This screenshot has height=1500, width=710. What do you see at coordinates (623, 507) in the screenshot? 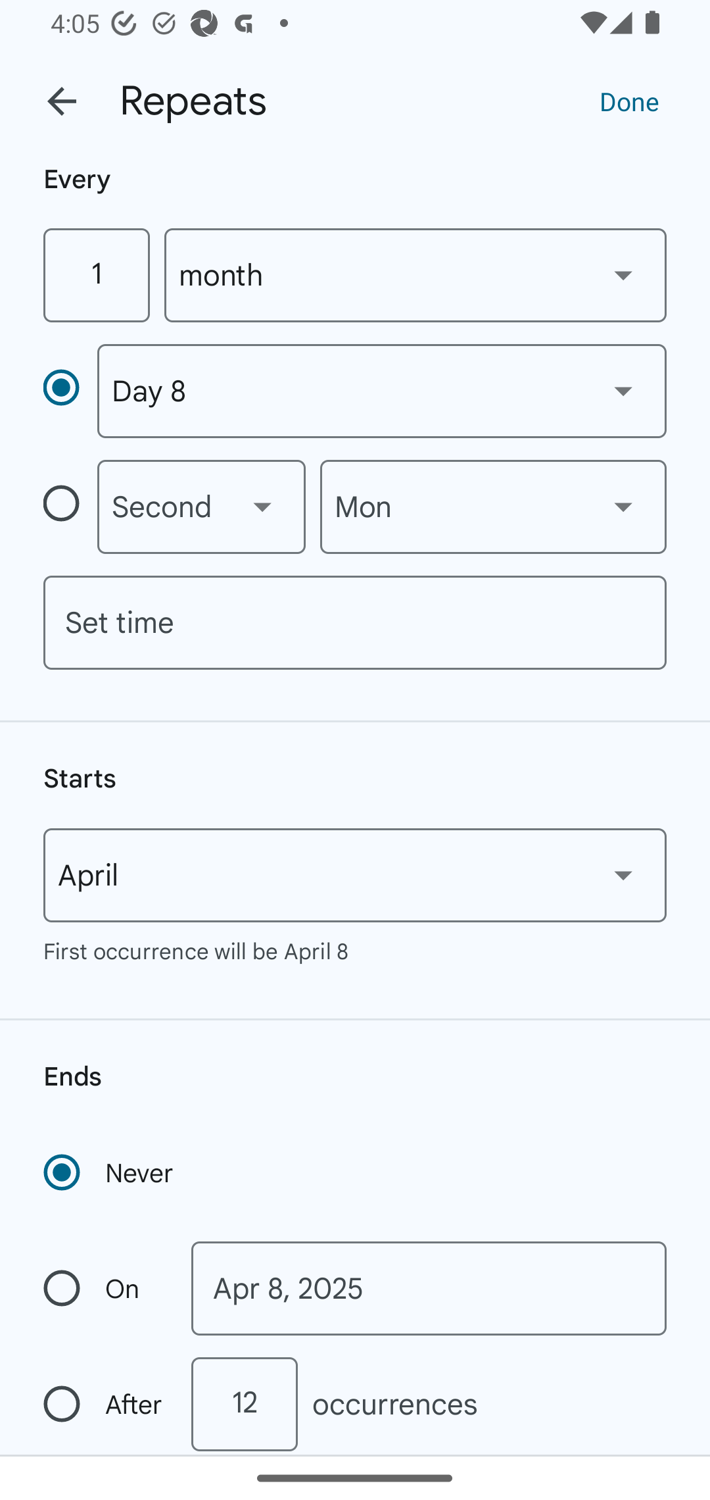
I see `Show dropdown menu` at bounding box center [623, 507].